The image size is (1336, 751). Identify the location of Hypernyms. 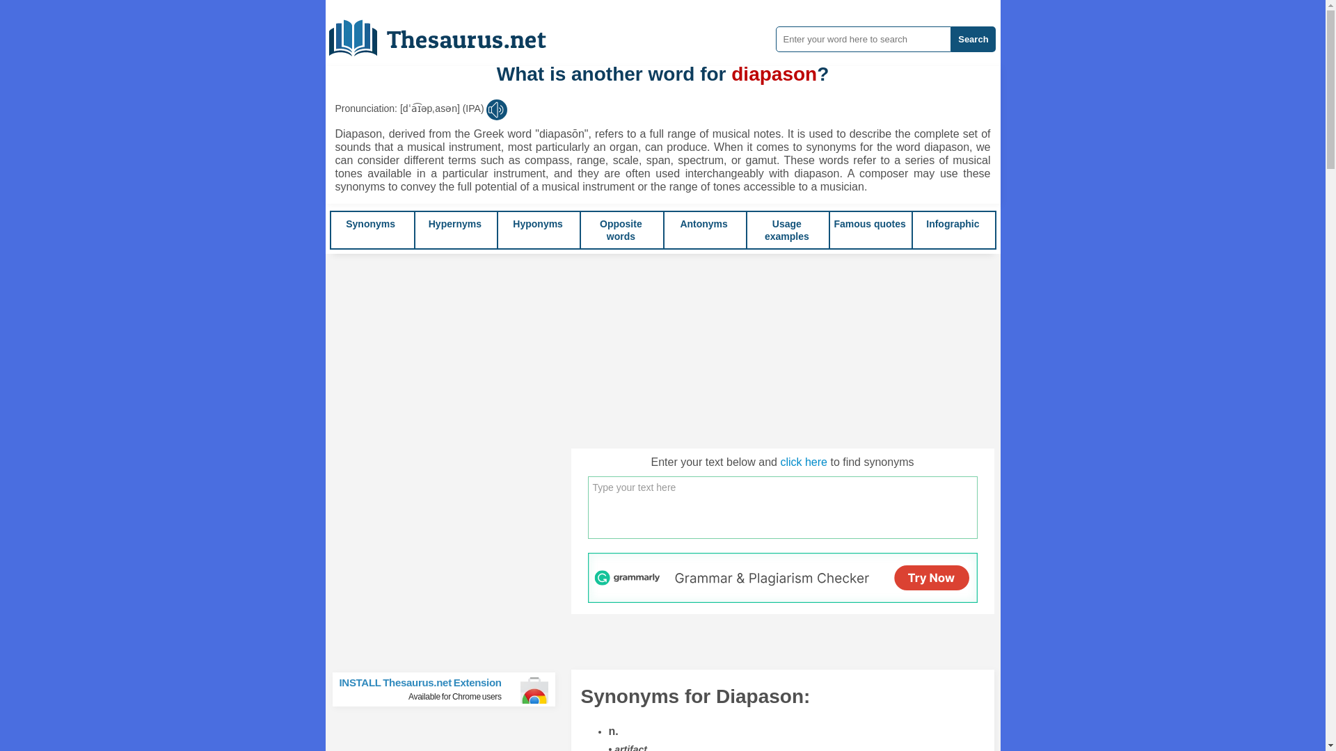
(450, 689).